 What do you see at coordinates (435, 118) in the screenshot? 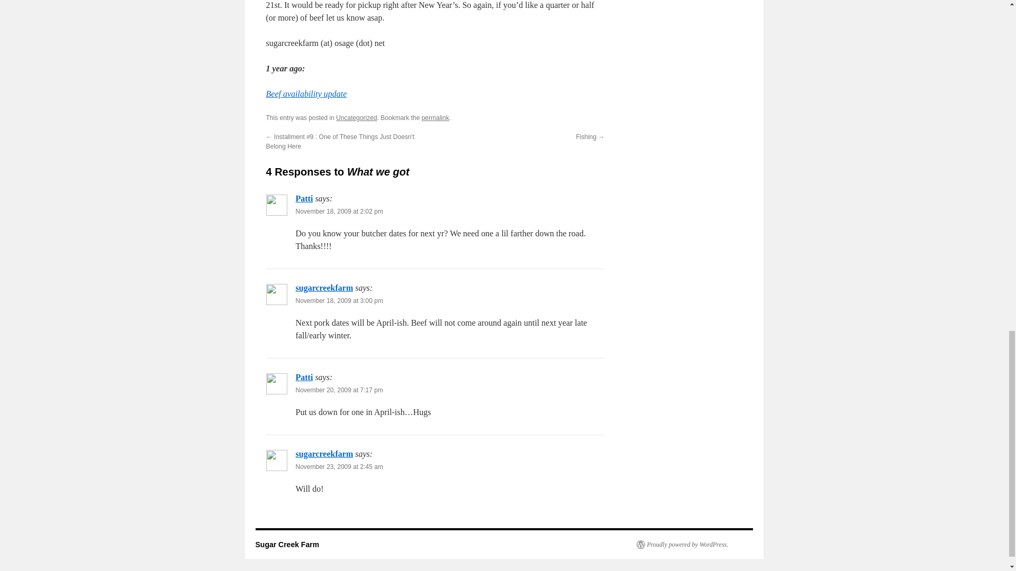
I see `Permalink to What we got` at bounding box center [435, 118].